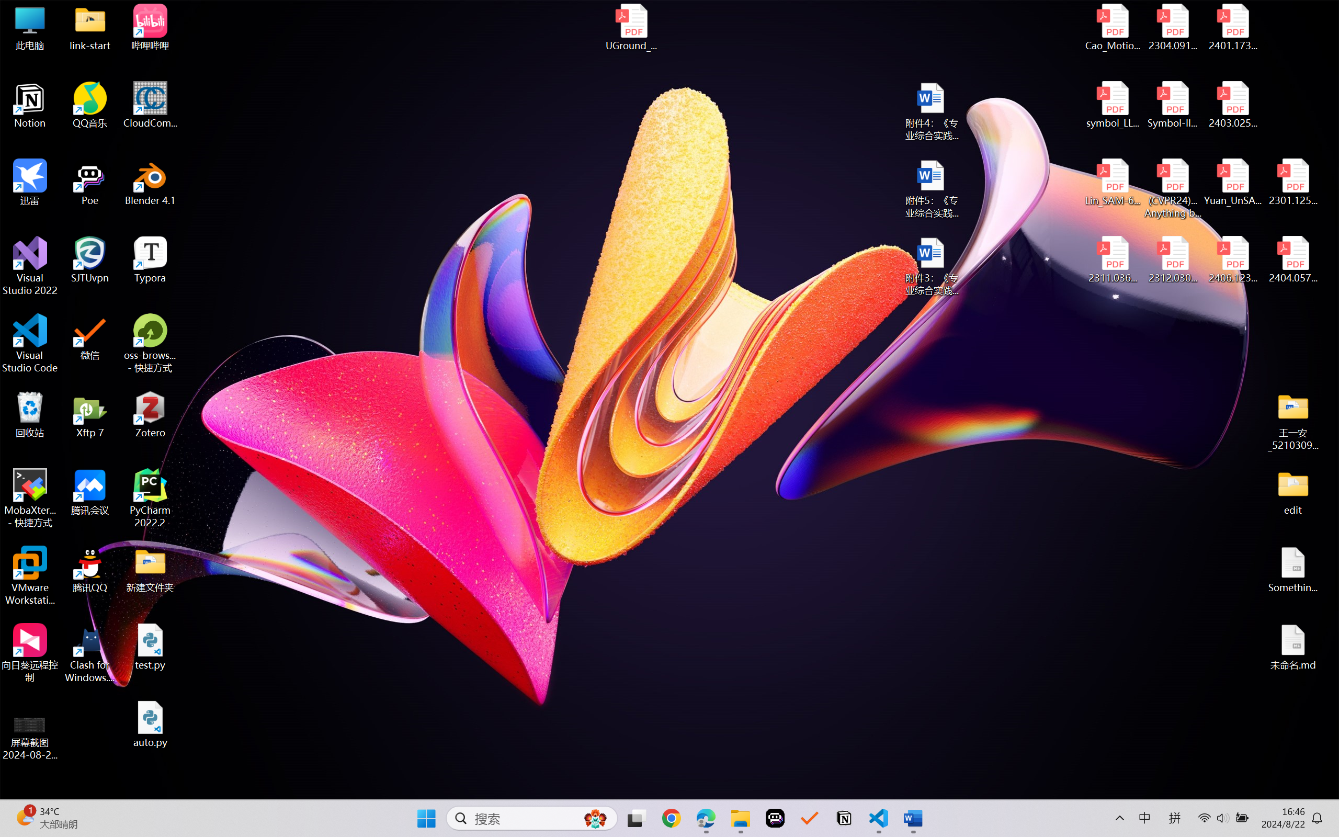 The image size is (1339, 837). Describe the element at coordinates (1173, 260) in the screenshot. I see `2312.03032v2.pdf` at that location.